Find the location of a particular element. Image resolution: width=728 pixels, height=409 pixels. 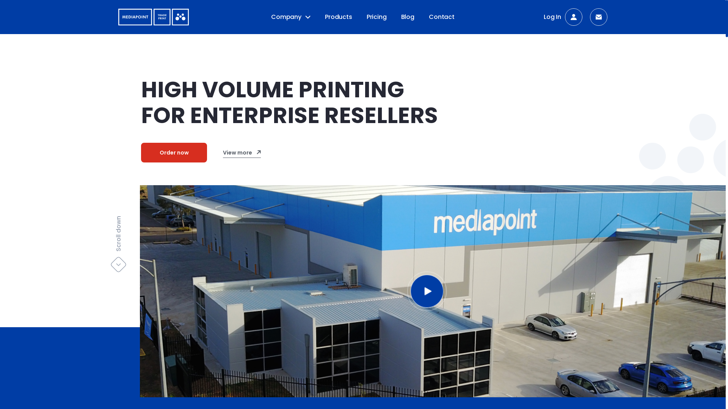

View more is located at coordinates (242, 153).